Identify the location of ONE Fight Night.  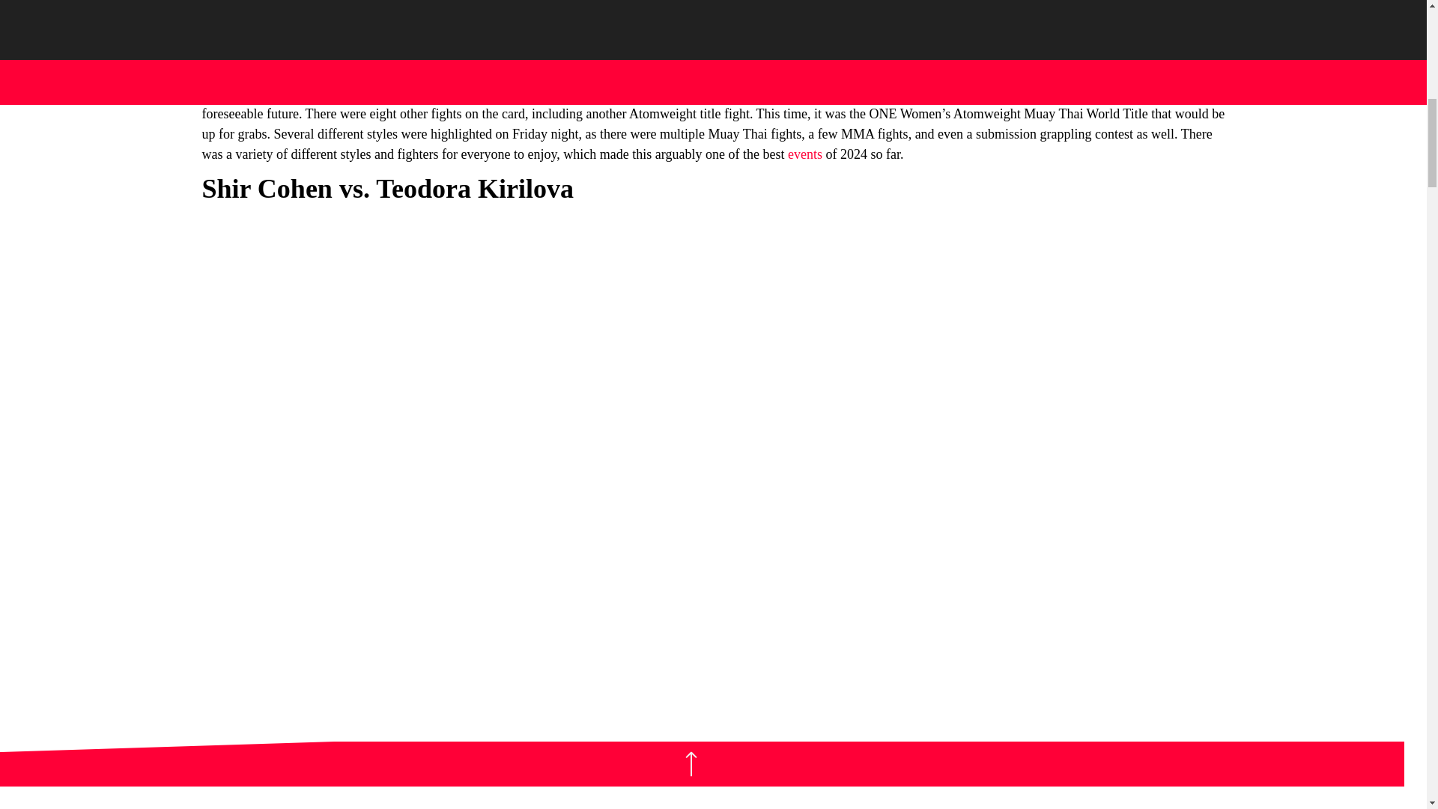
(355, 25).